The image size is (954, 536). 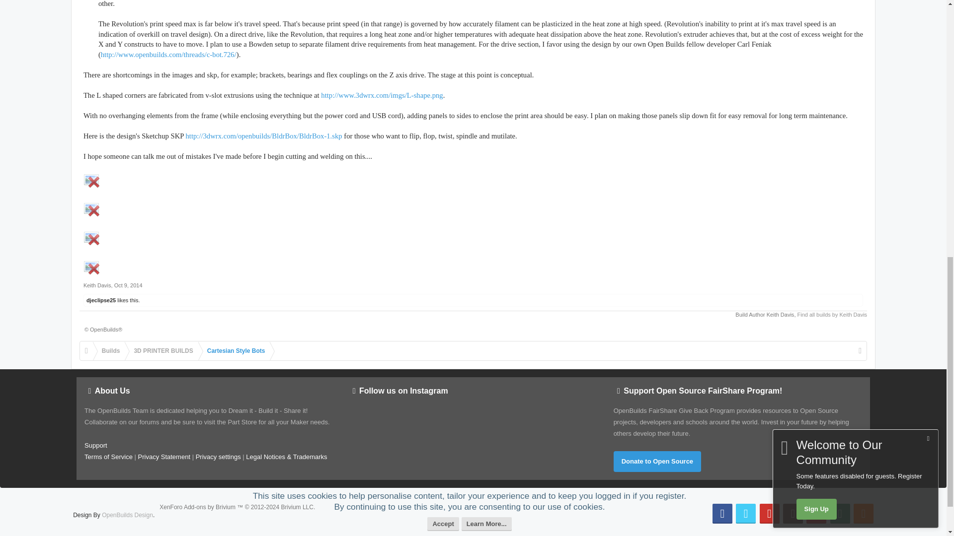 What do you see at coordinates (127, 515) in the screenshot?
I see `OpenBuilds,LLC Themes` at bounding box center [127, 515].